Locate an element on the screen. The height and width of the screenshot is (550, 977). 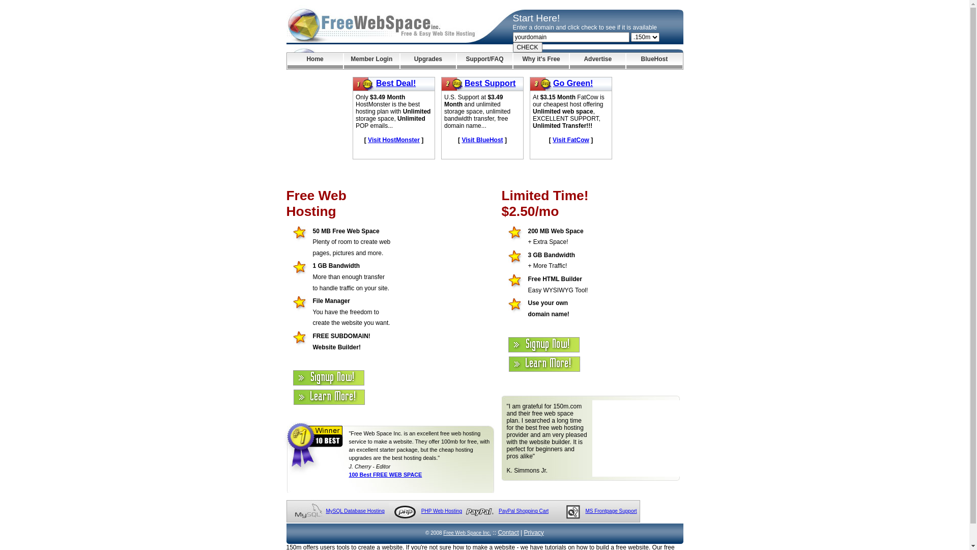
Advertise is located at coordinates (597, 61).